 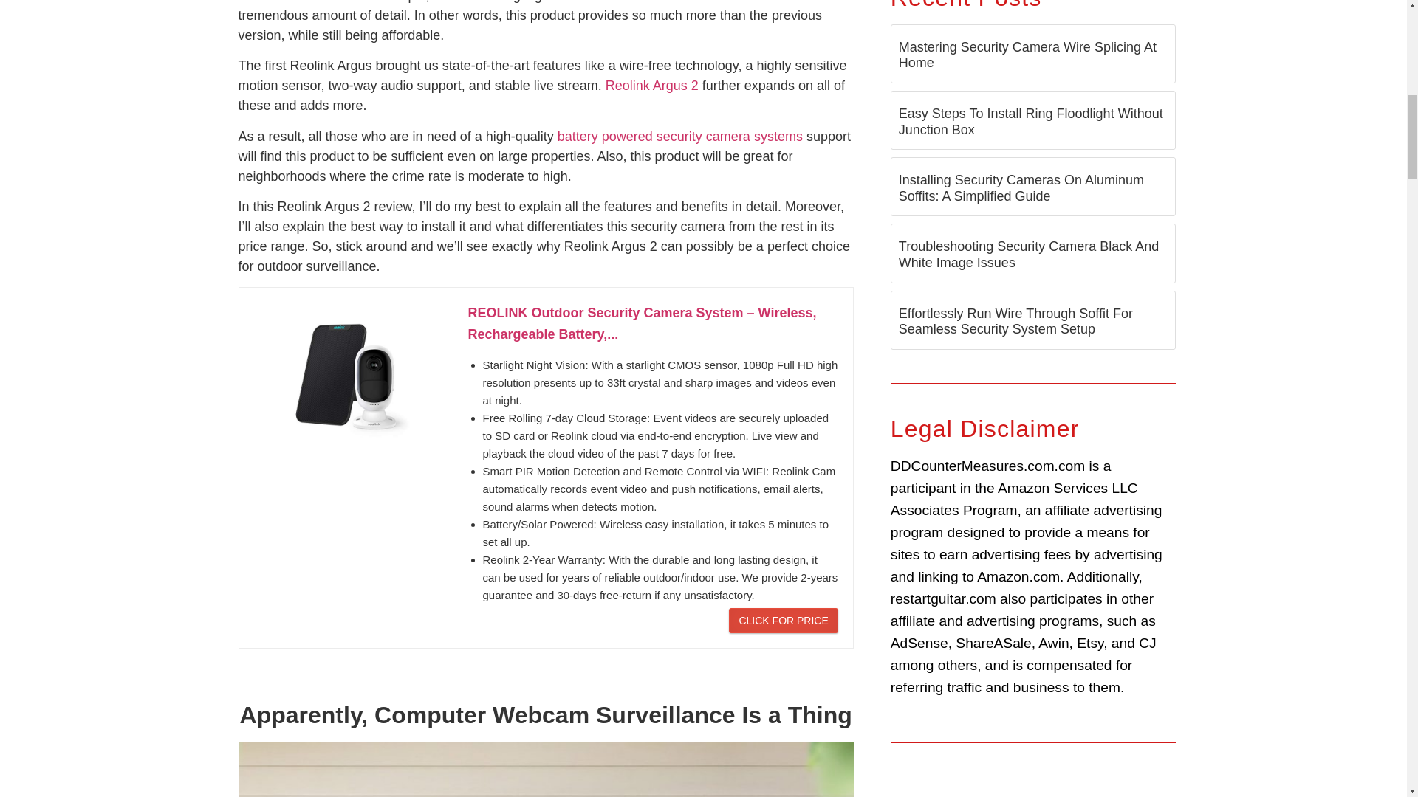 I want to click on Reolink Argus 2, so click(x=651, y=86).